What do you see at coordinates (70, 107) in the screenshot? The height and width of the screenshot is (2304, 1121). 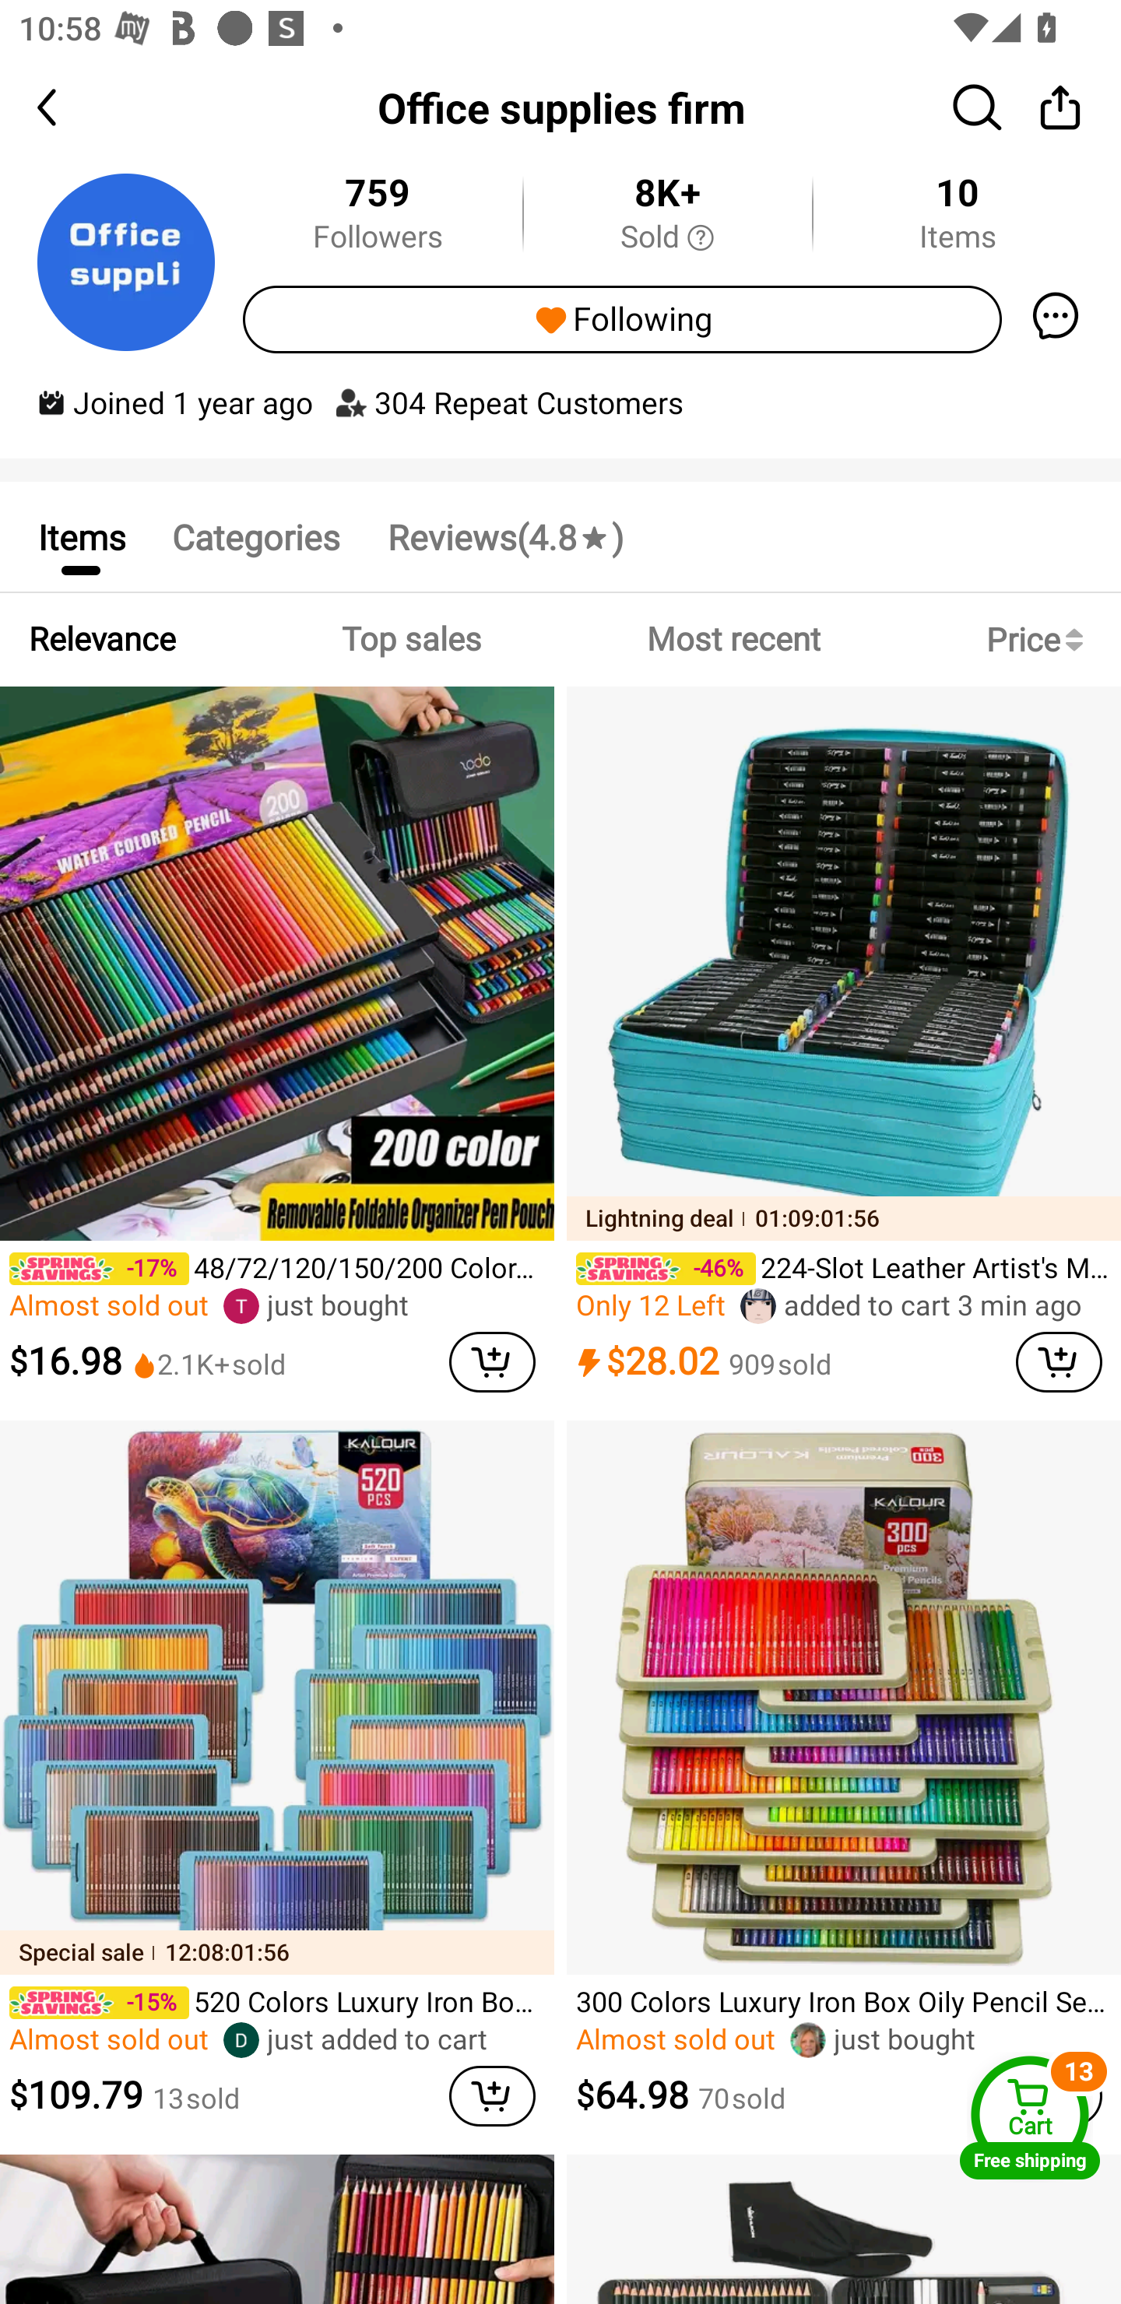 I see `back` at bounding box center [70, 107].